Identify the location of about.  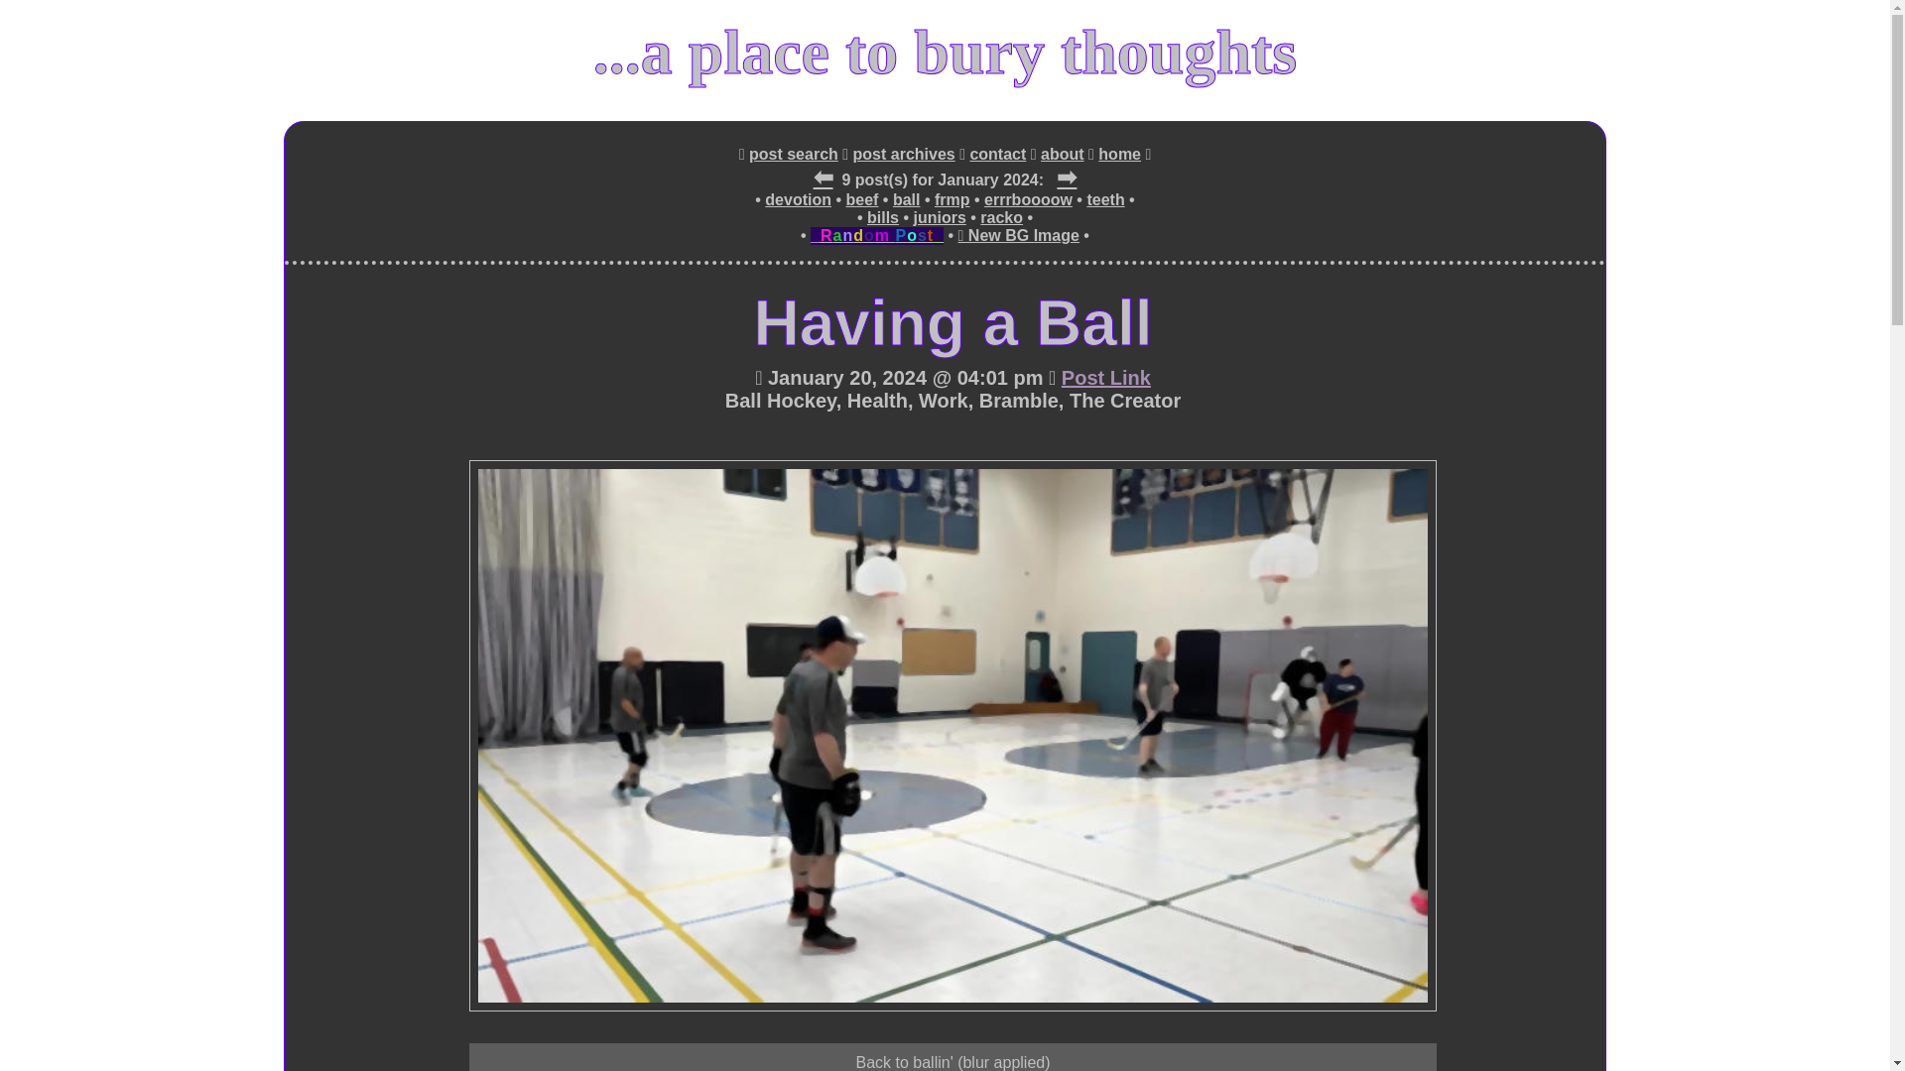
(1062, 155).